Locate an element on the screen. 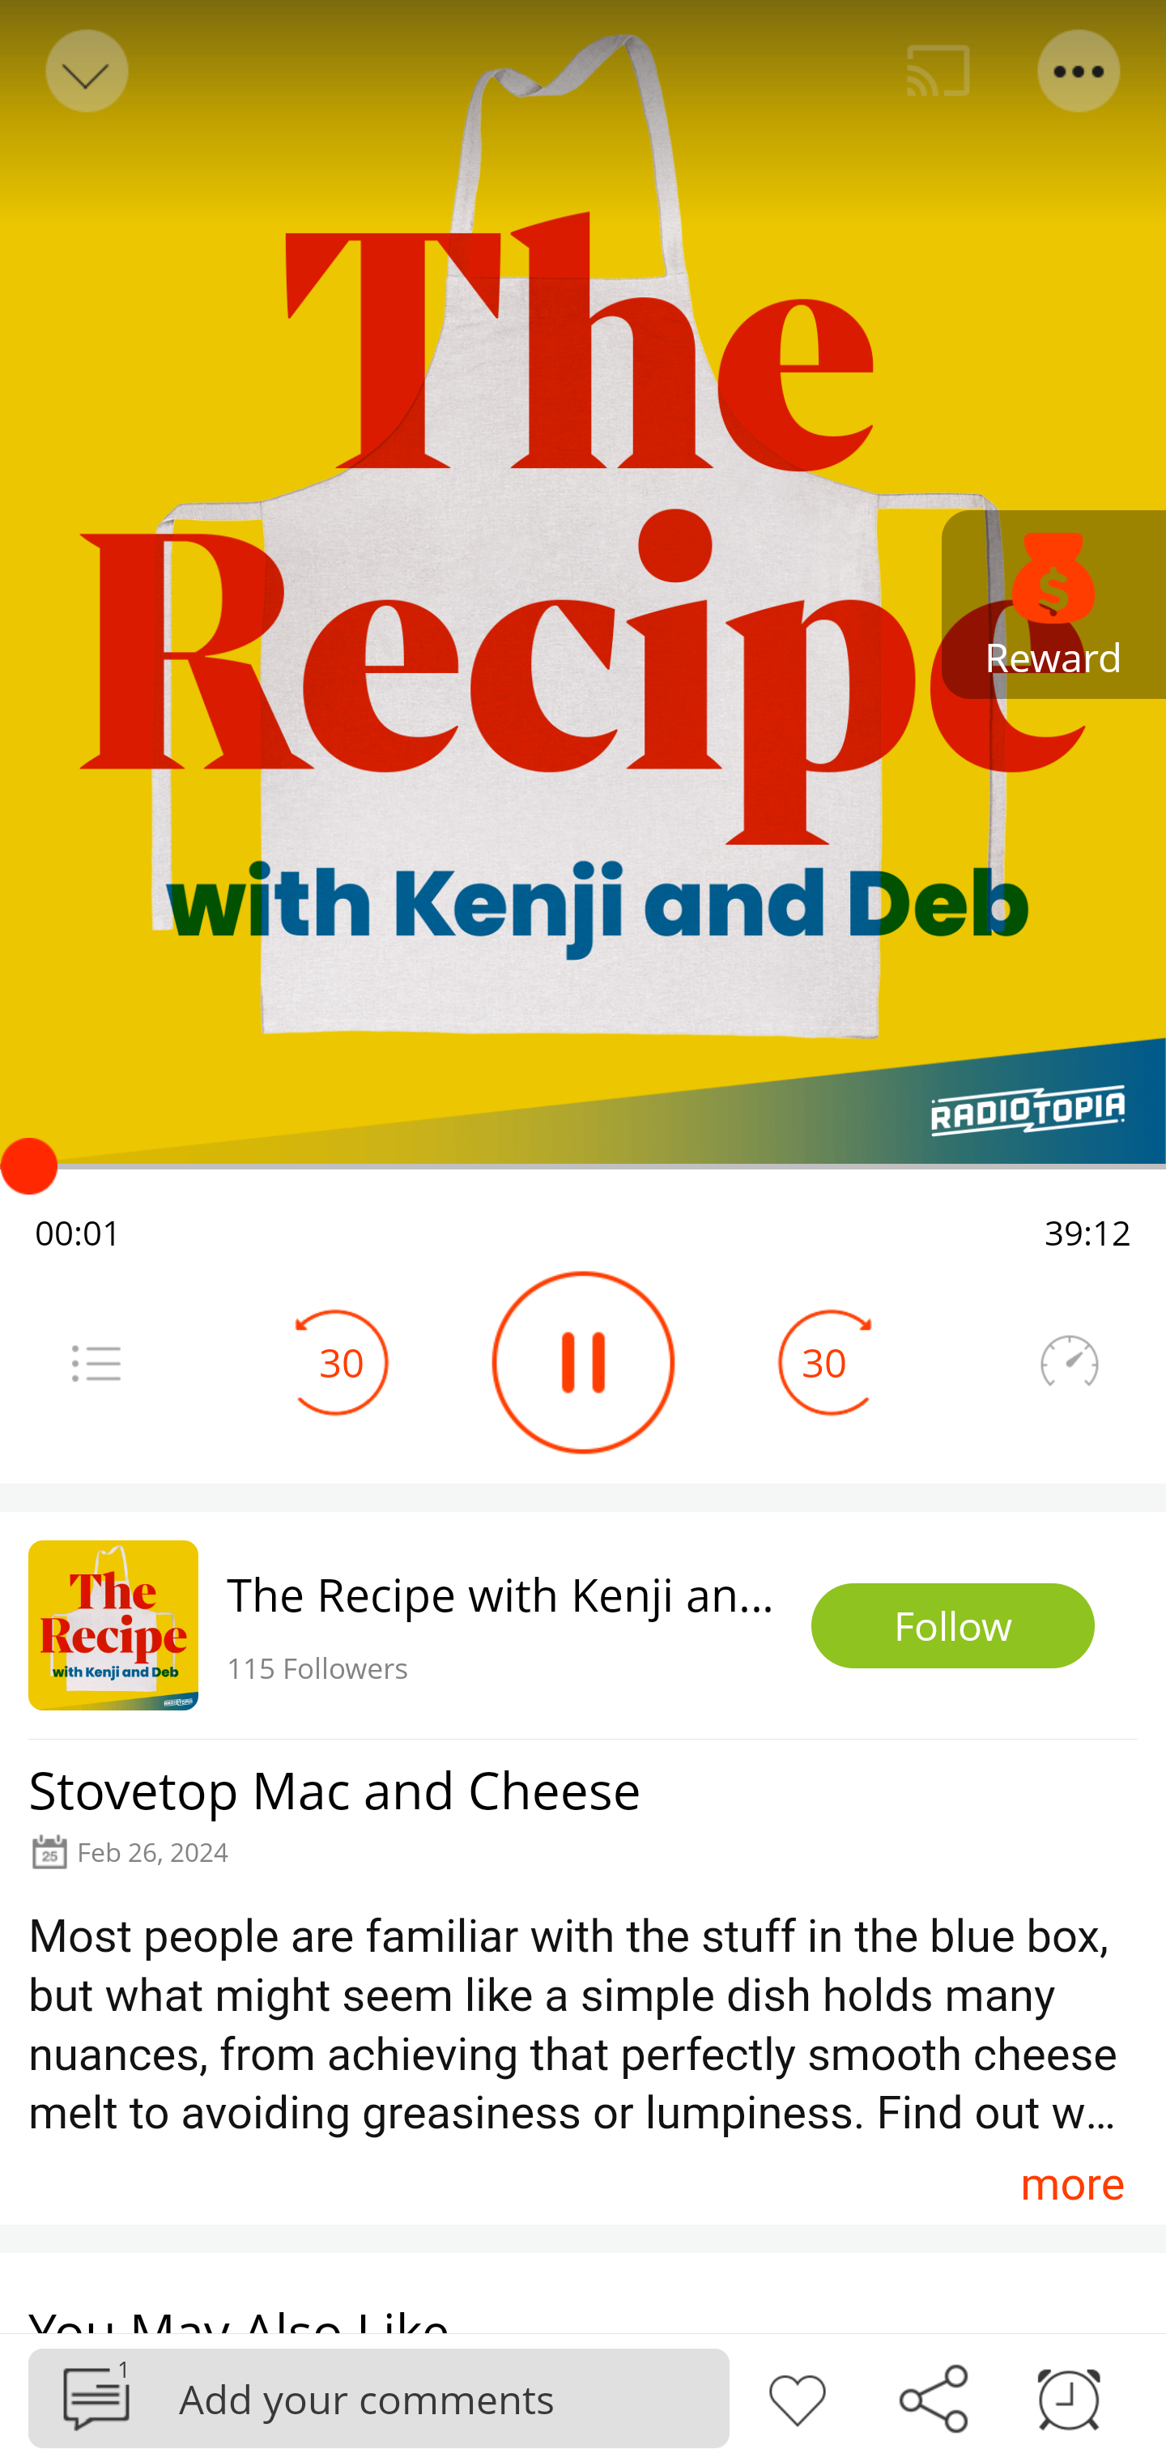  30 Seek Backward is located at coordinates (342, 1362).